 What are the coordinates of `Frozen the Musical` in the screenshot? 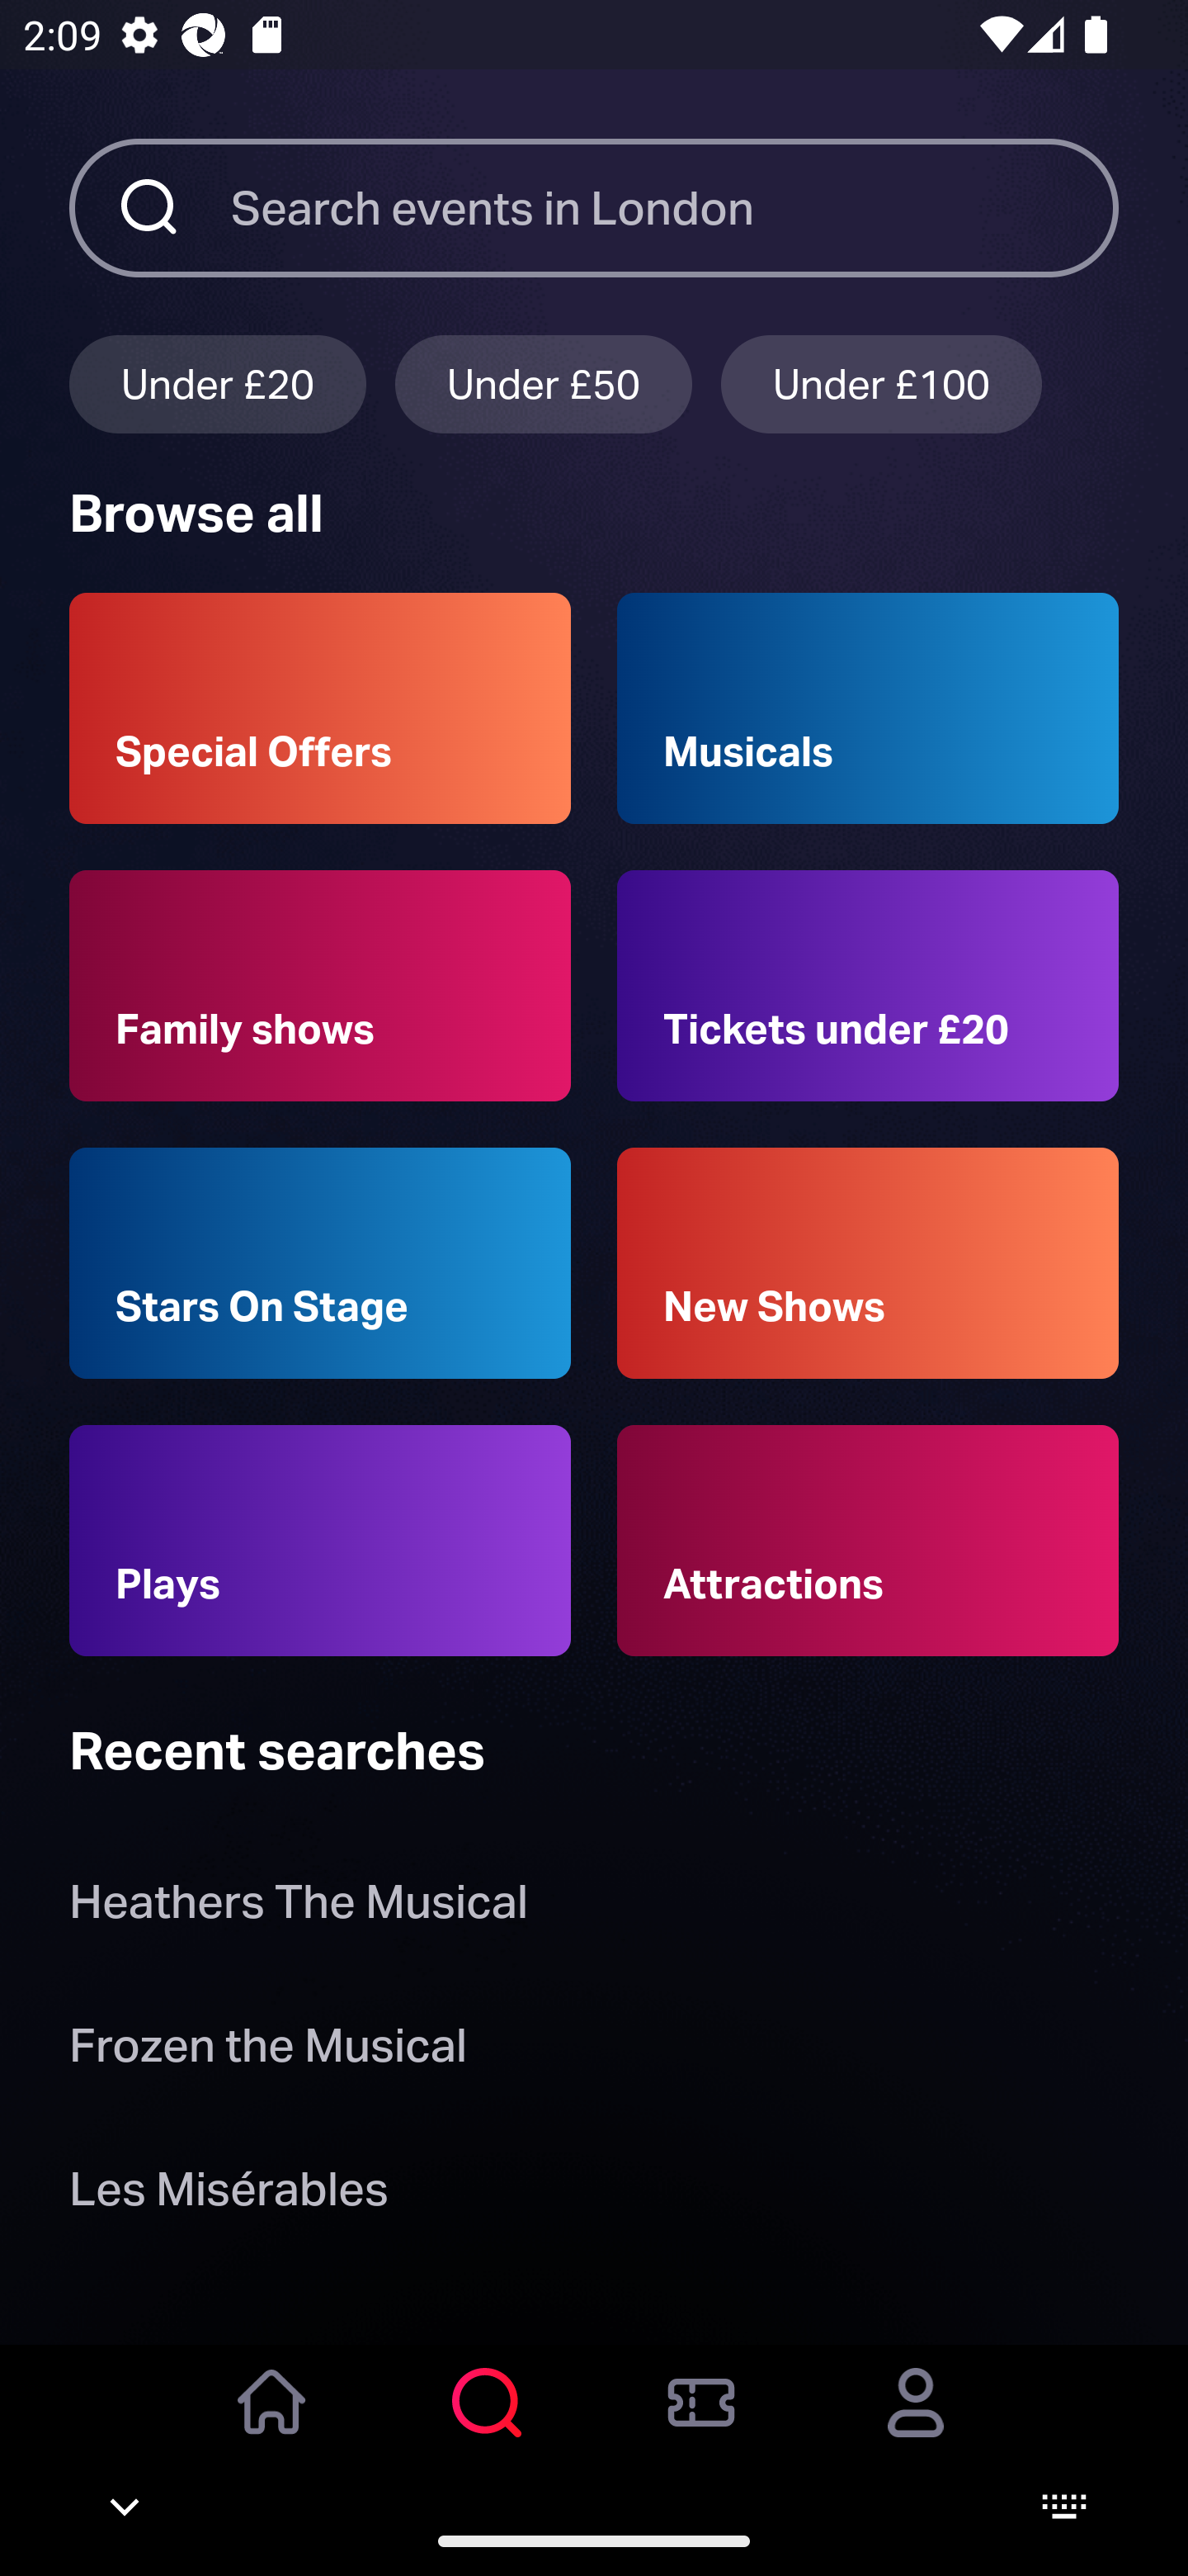 It's located at (267, 2051).